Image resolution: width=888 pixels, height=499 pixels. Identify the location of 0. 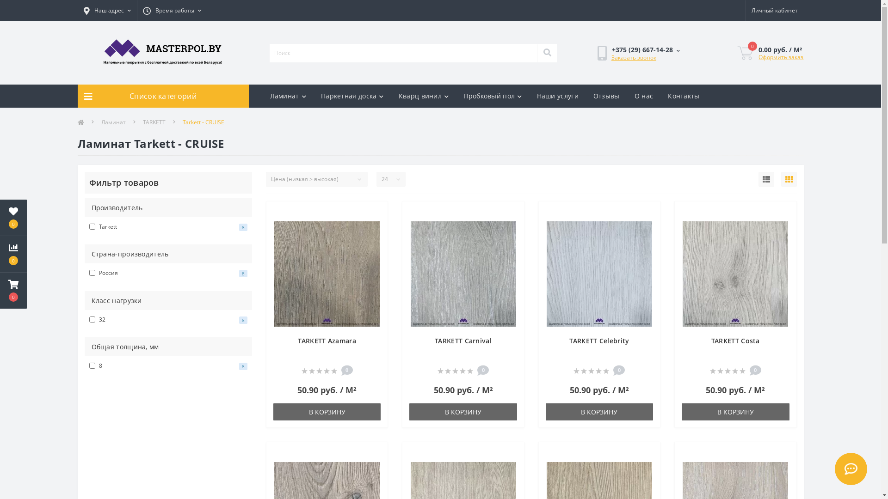
(13, 254).